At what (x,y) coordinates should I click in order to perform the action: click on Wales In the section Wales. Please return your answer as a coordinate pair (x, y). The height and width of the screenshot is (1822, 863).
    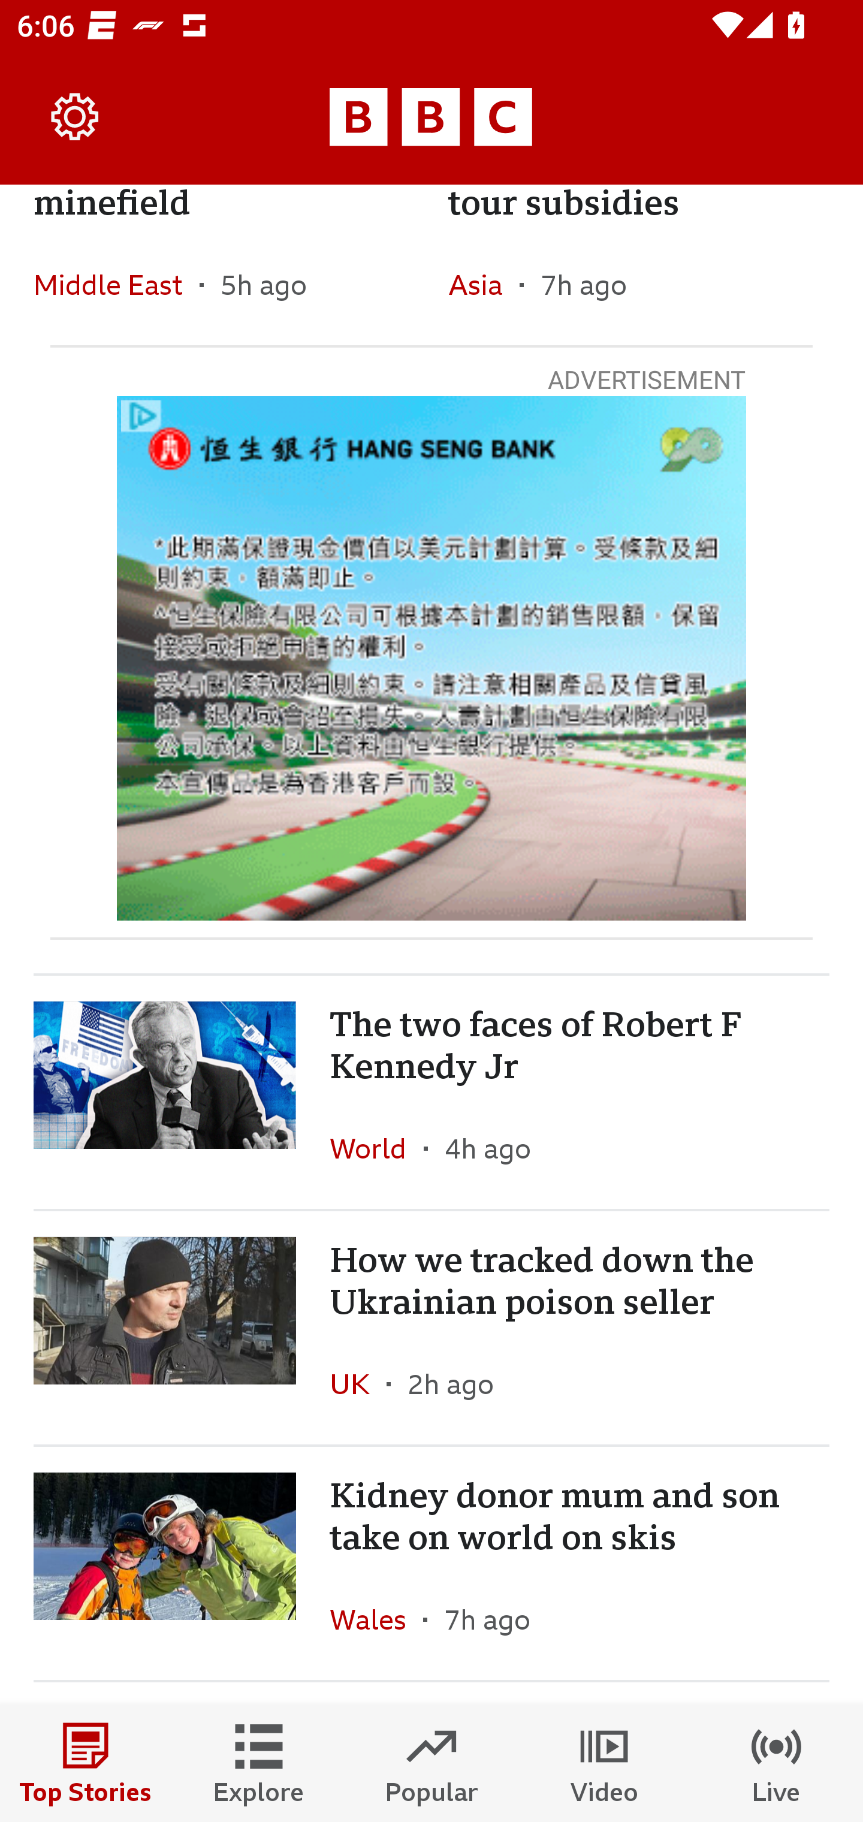
    Looking at the image, I should click on (376, 1619).